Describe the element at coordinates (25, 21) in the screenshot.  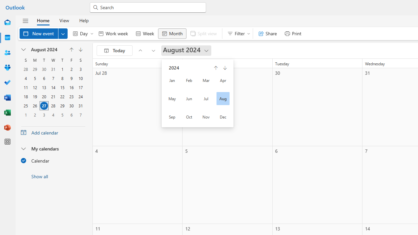
I see `Hide navigation pane` at that location.